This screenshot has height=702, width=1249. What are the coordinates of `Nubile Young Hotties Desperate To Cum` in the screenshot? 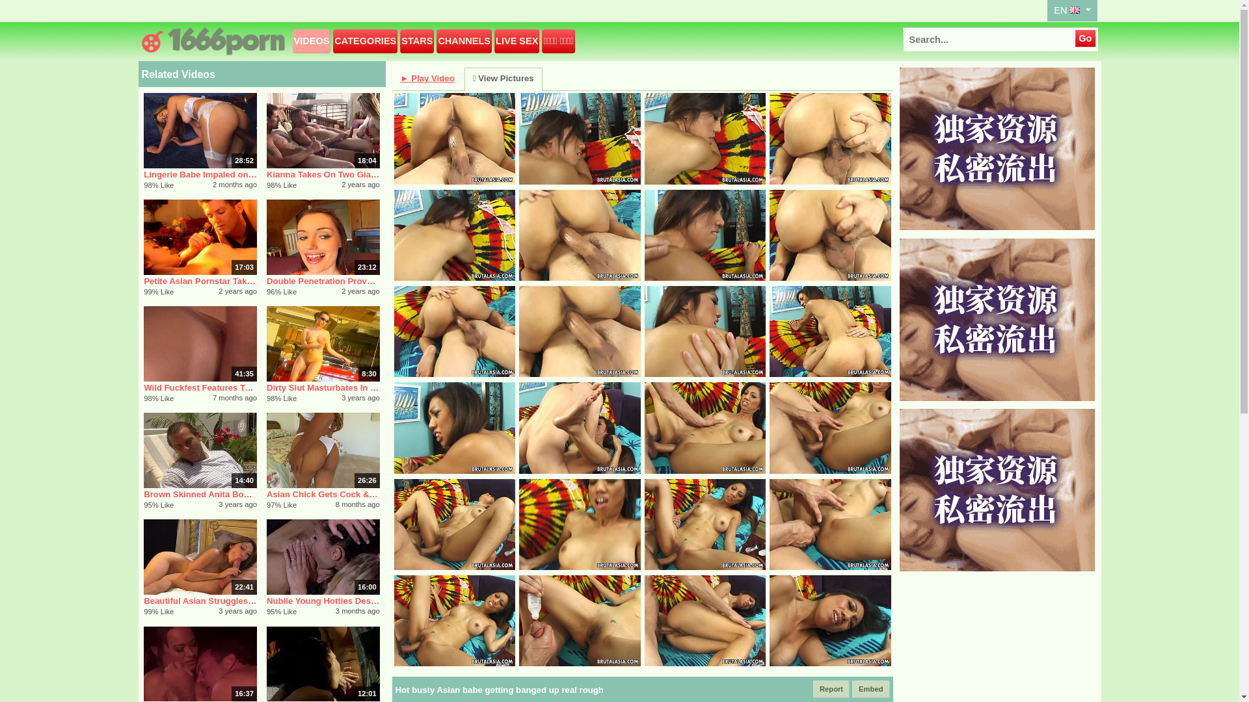 It's located at (323, 601).